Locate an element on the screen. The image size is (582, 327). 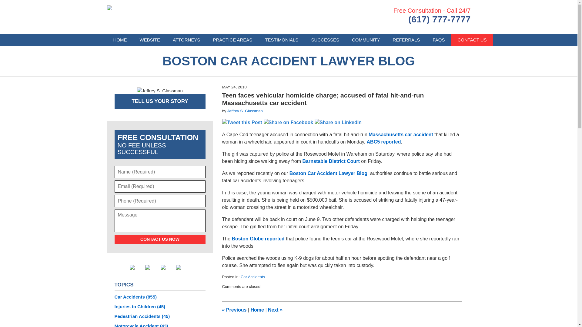
COMMUNITY is located at coordinates (366, 40).